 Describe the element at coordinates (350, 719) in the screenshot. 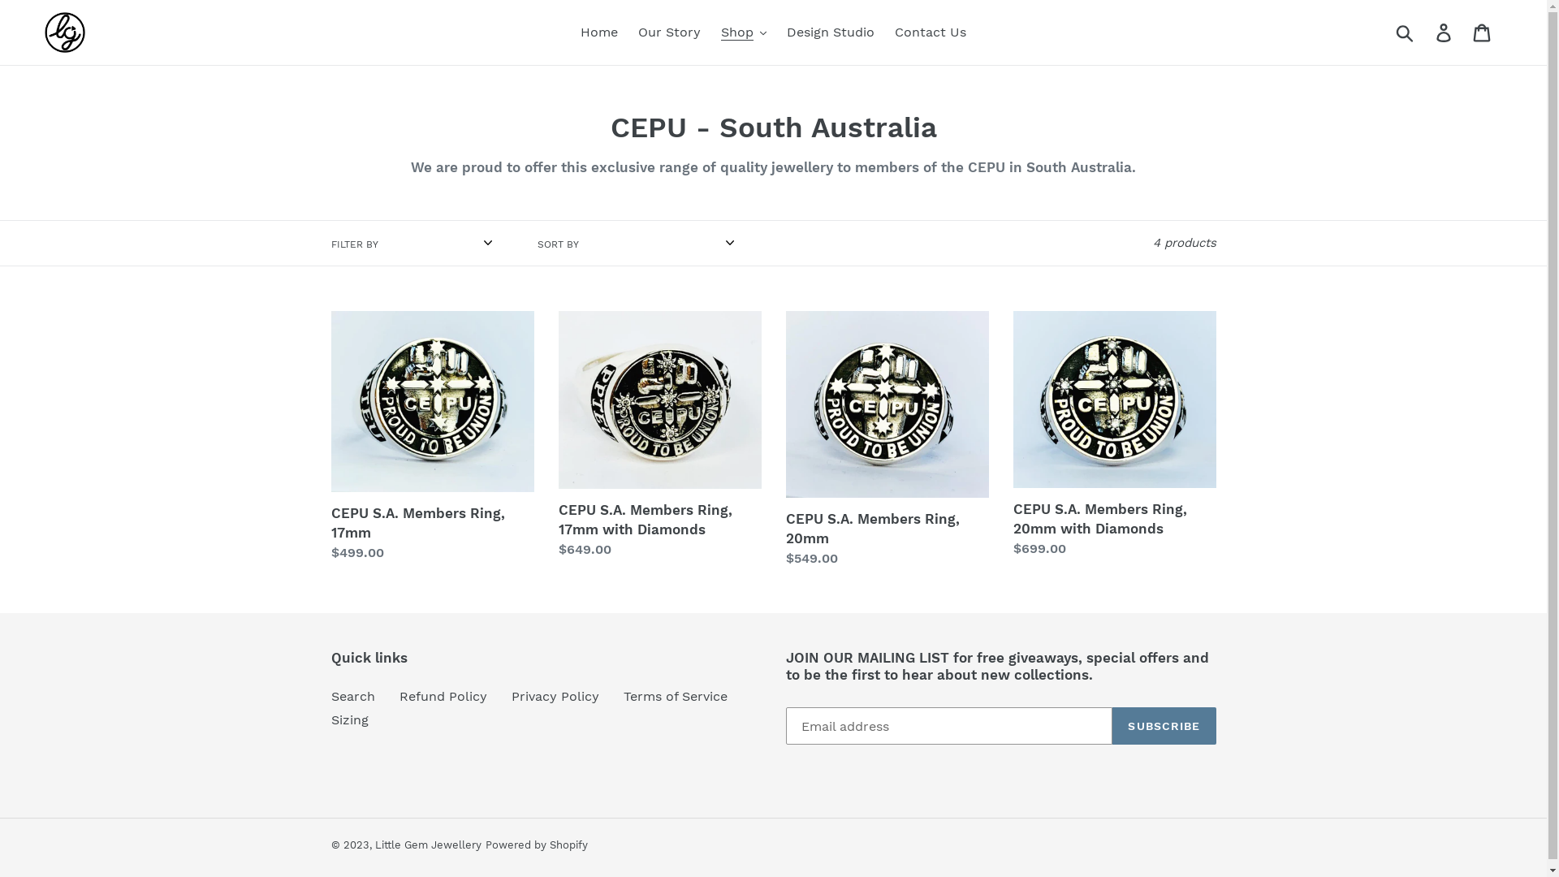

I see `Sizing` at that location.